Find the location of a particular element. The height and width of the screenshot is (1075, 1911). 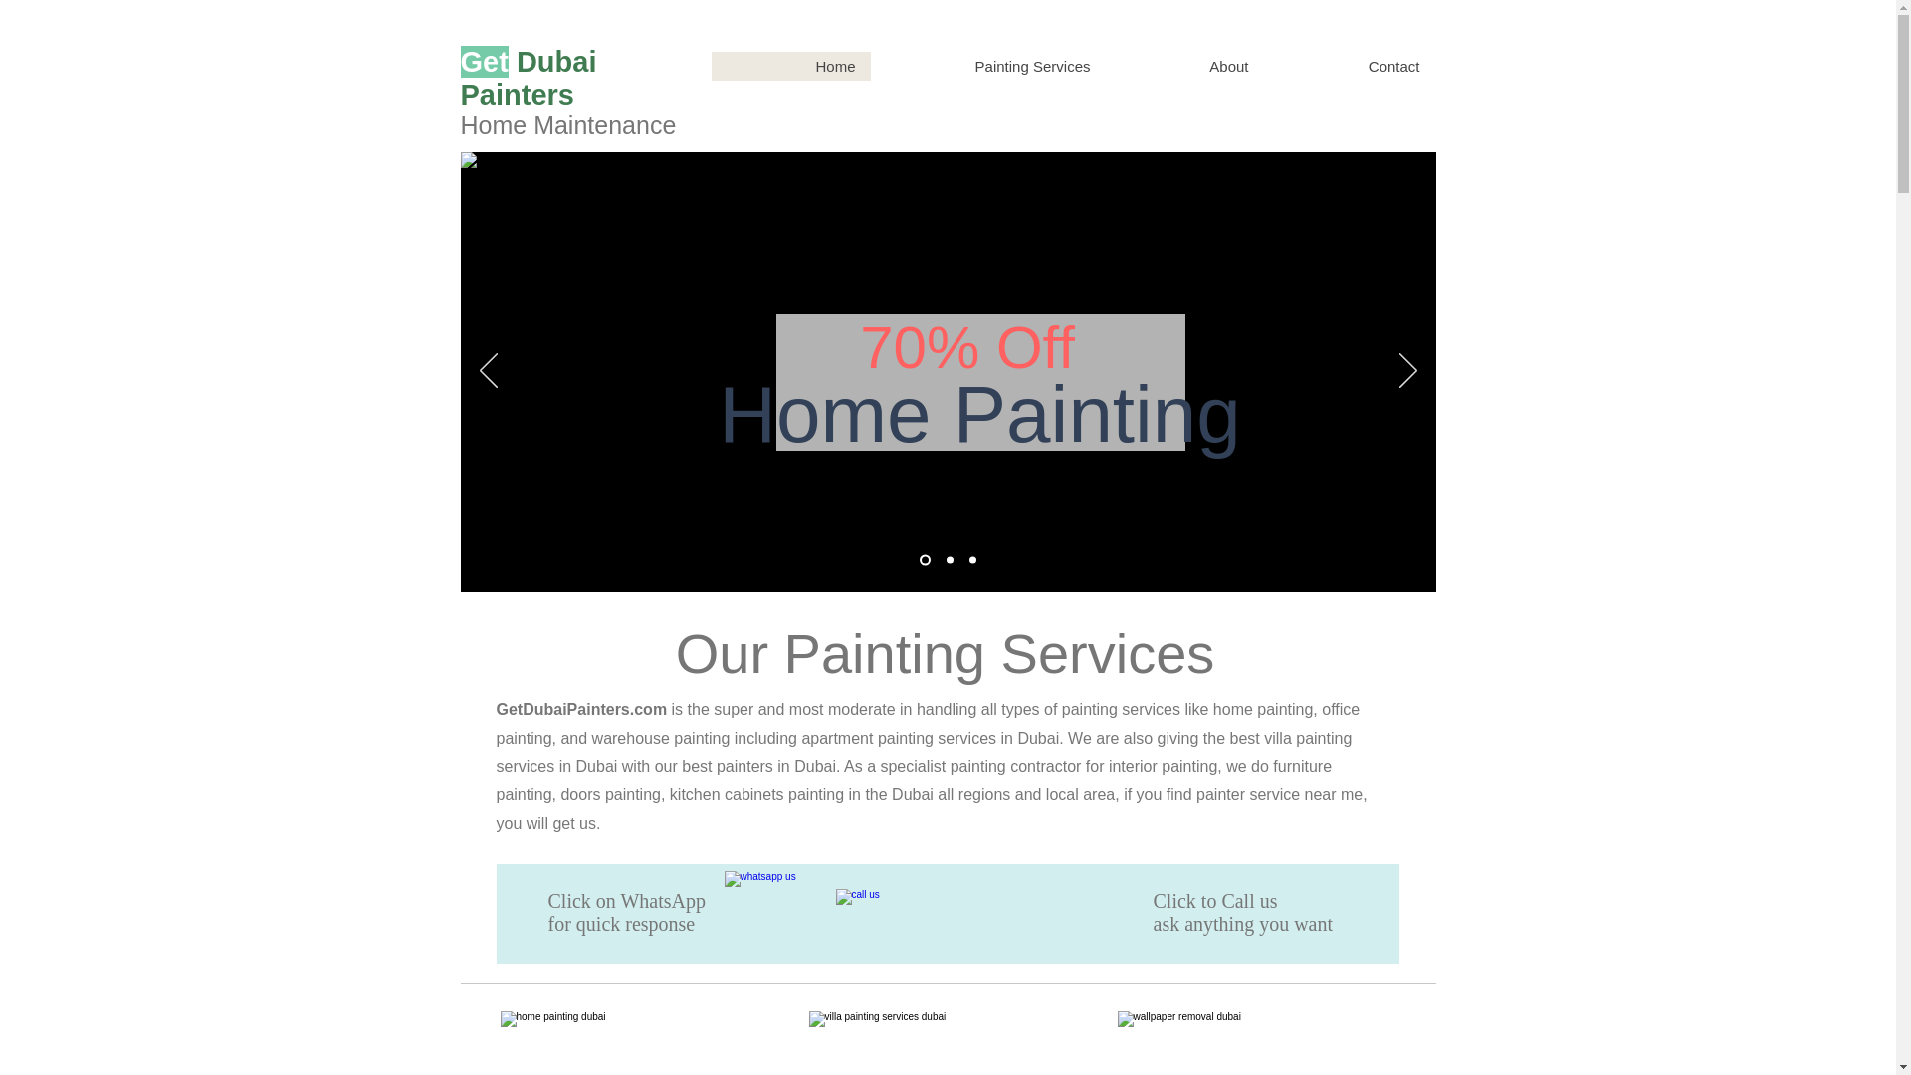

Contact is located at coordinates (1349, 66).